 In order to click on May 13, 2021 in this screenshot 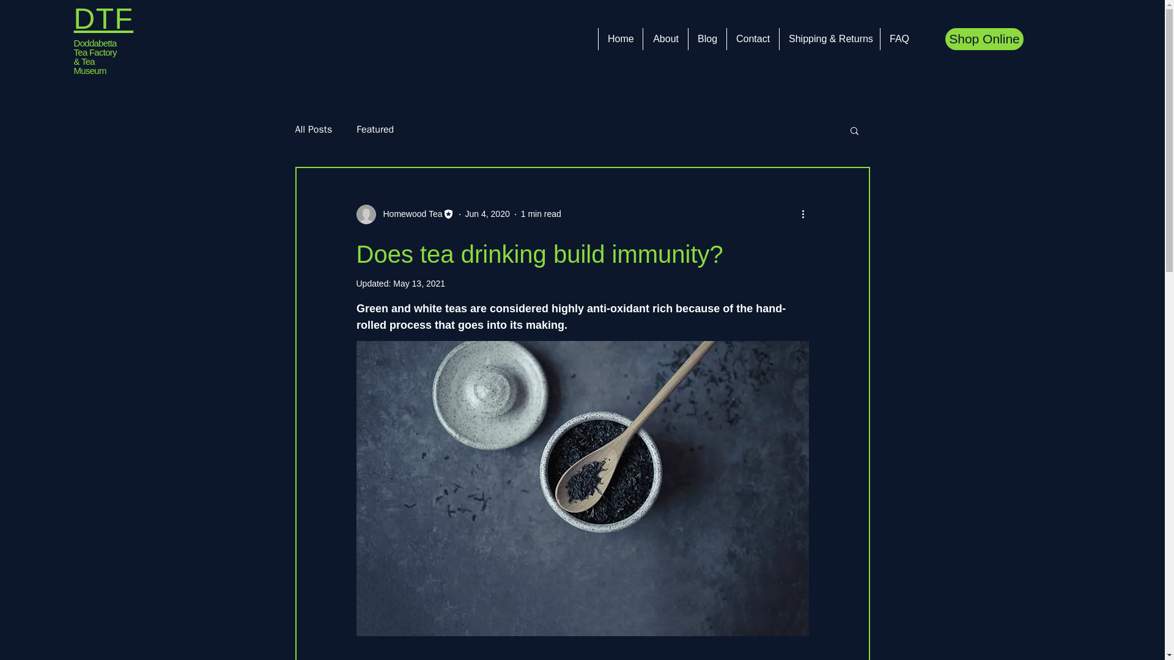, I will do `click(419, 283)`.